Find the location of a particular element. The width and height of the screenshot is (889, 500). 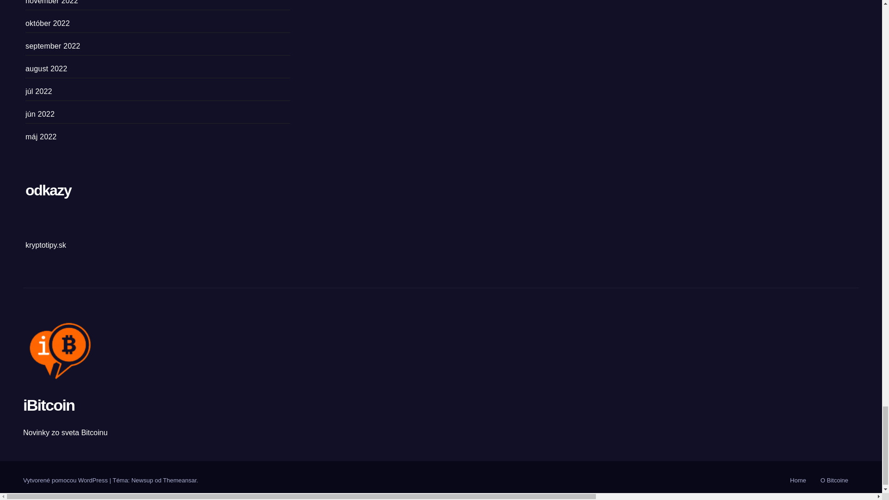

Home is located at coordinates (798, 481).